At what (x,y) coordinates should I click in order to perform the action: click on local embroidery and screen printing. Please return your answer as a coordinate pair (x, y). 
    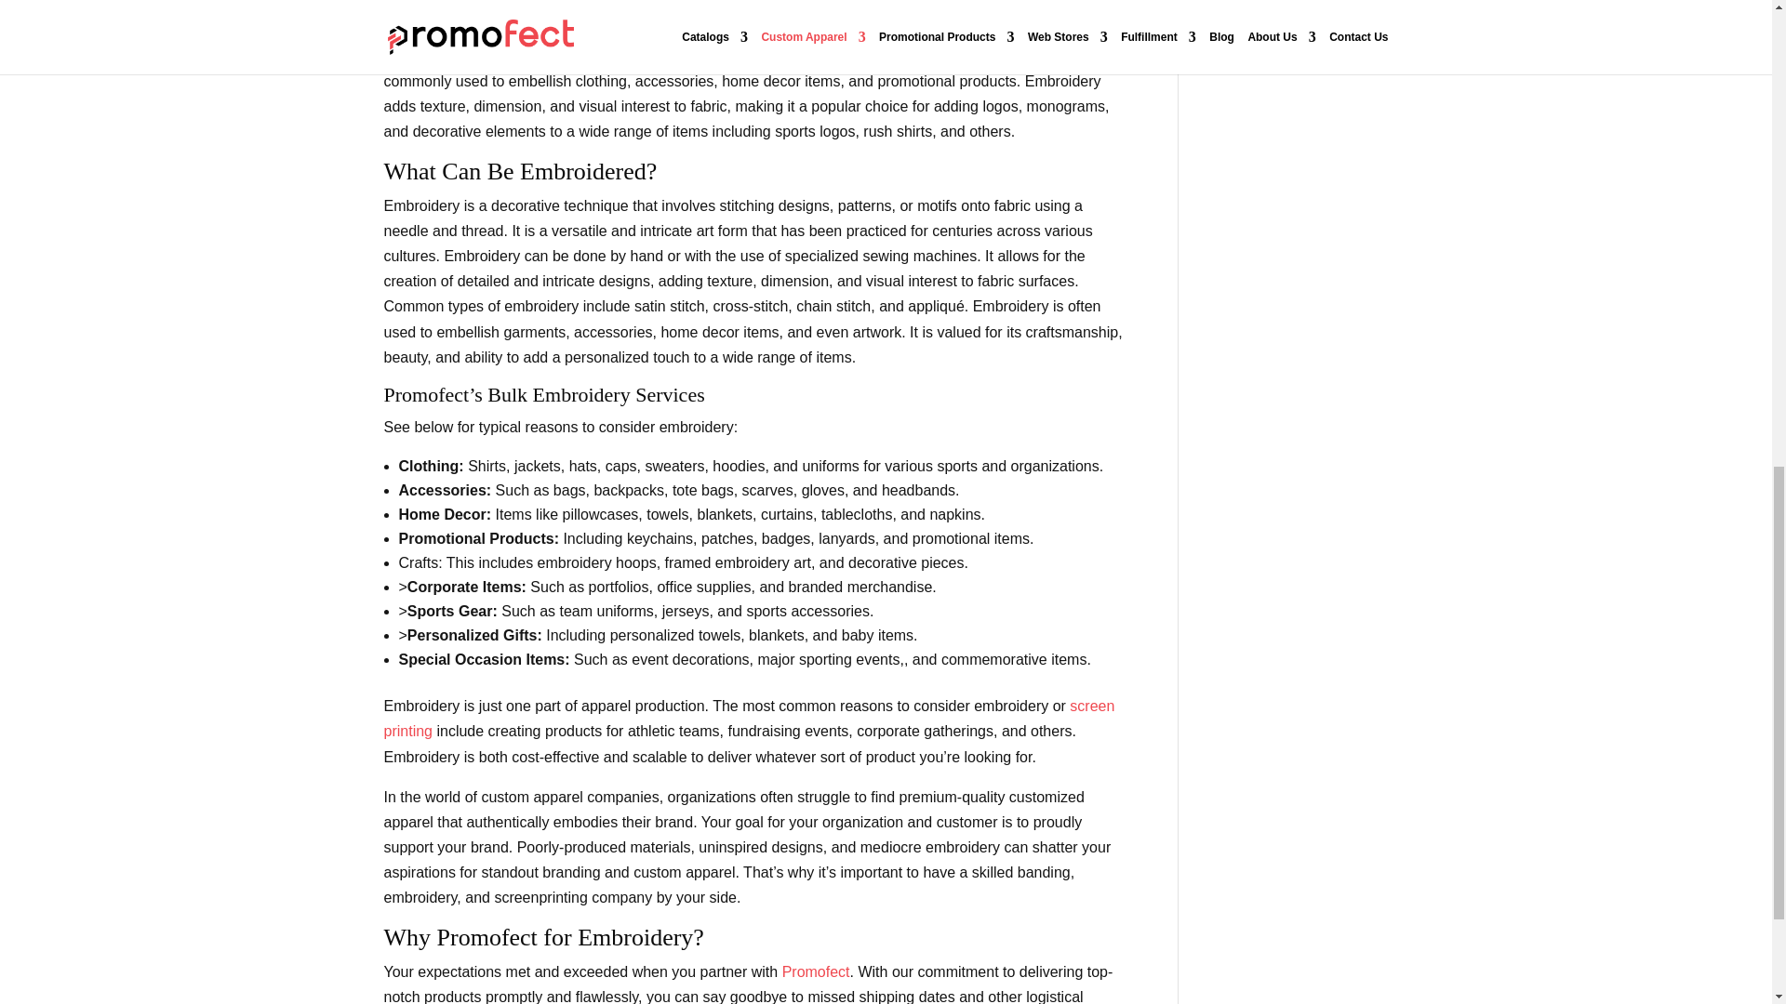
    Looking at the image, I should click on (749, 718).